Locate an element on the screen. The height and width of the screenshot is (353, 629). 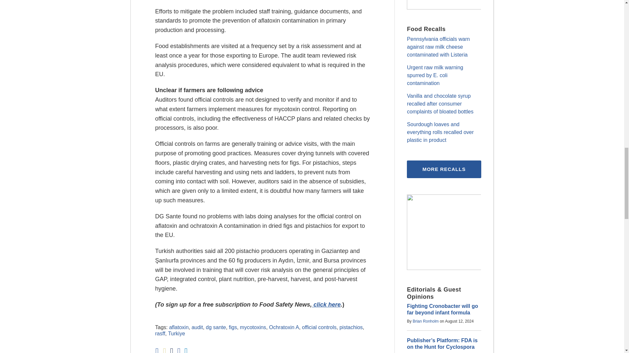
official controls is located at coordinates (319, 327).